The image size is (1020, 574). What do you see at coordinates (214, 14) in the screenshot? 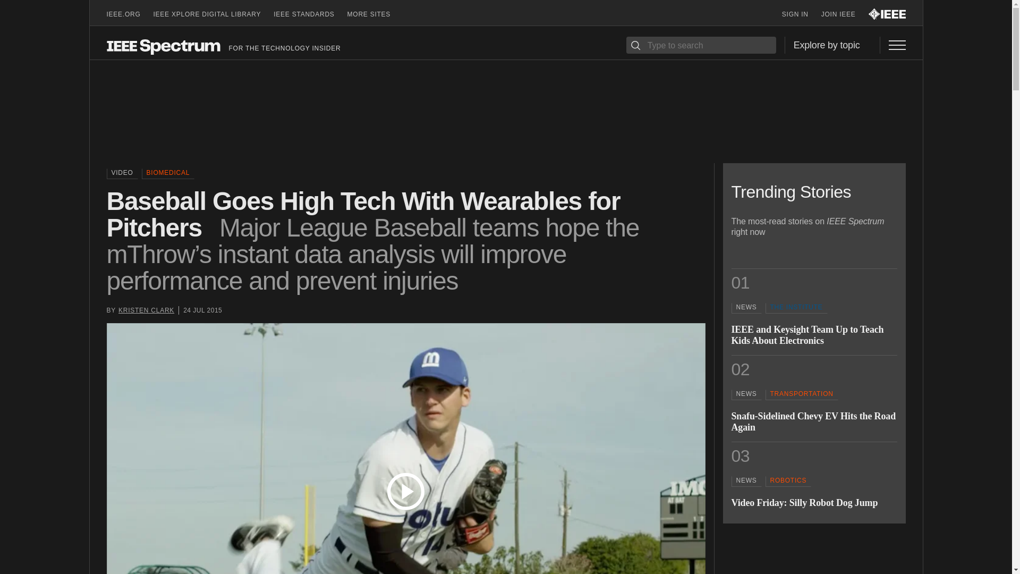
I see `IEEE XPLORE DIGITAL LIBRARY` at bounding box center [214, 14].